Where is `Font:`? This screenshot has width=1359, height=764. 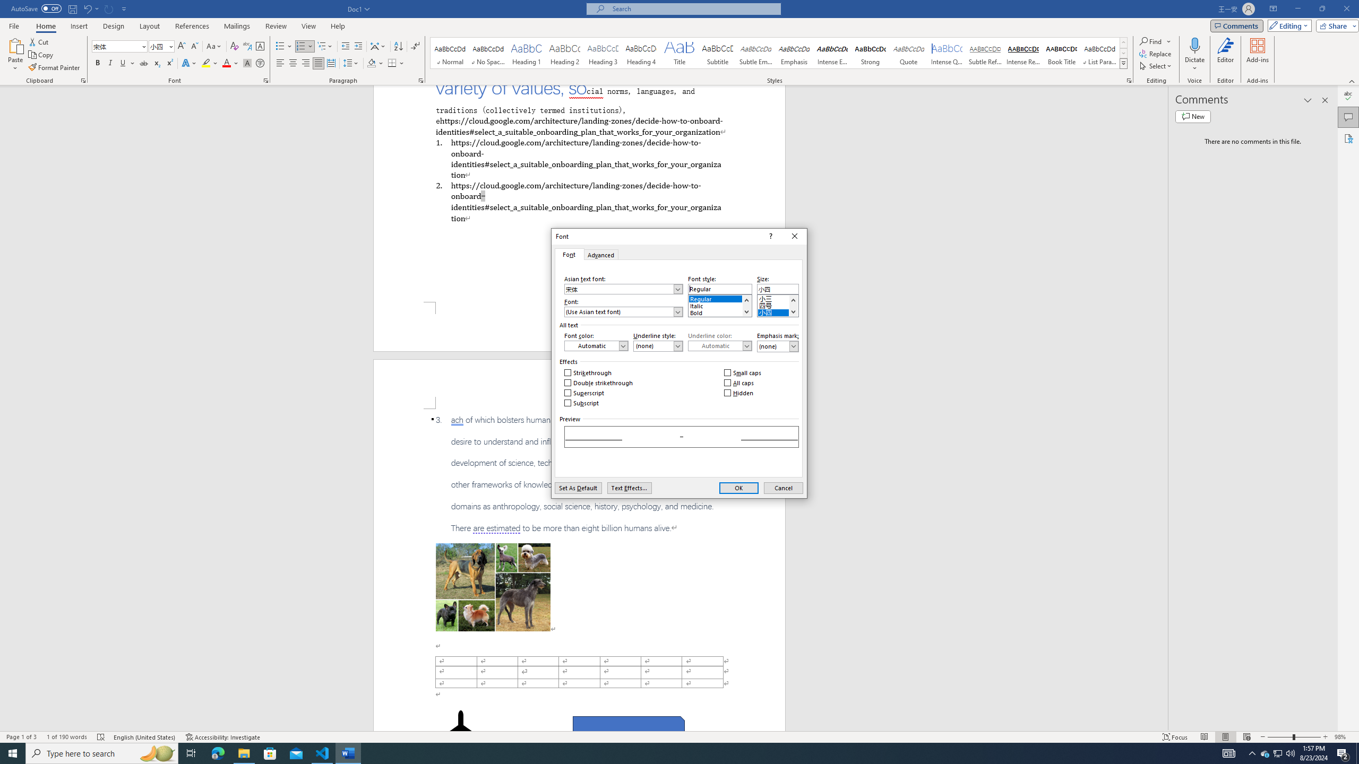
Font: is located at coordinates (1343, 753).